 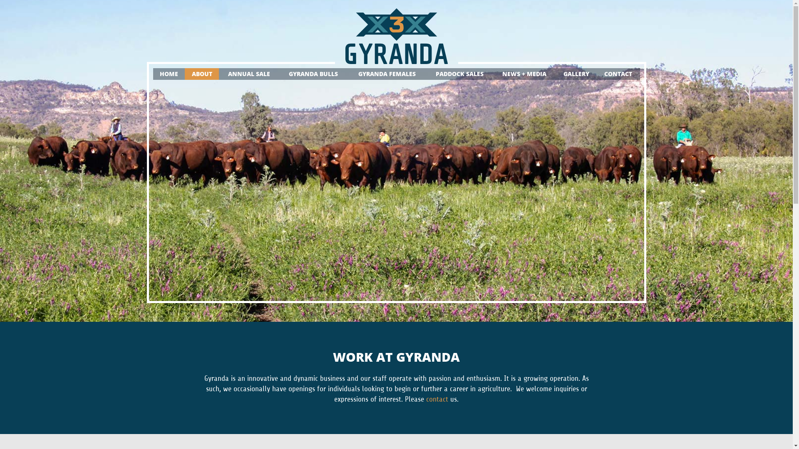 What do you see at coordinates (169, 74) in the screenshot?
I see `HOME` at bounding box center [169, 74].